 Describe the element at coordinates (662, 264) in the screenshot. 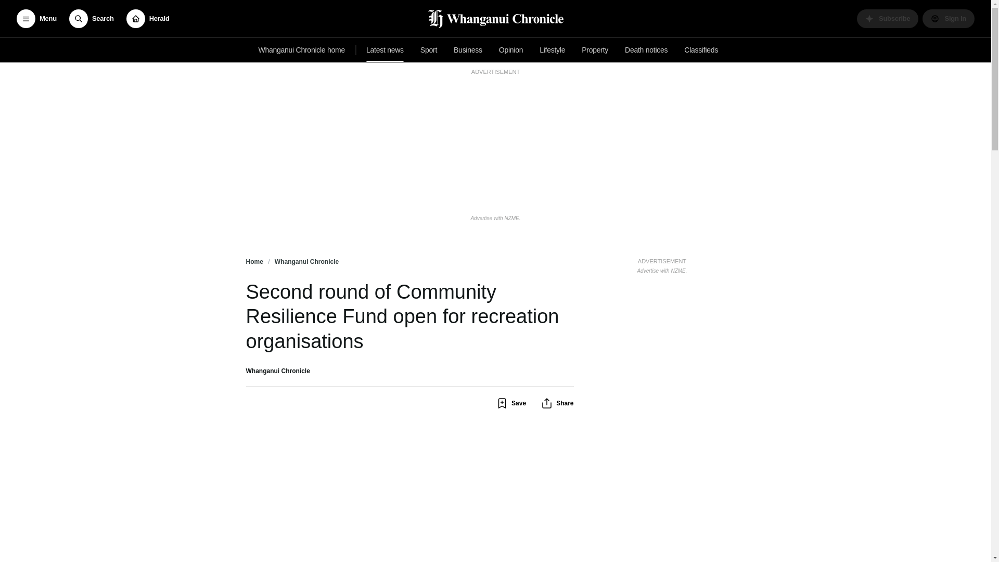

I see `Property` at that location.